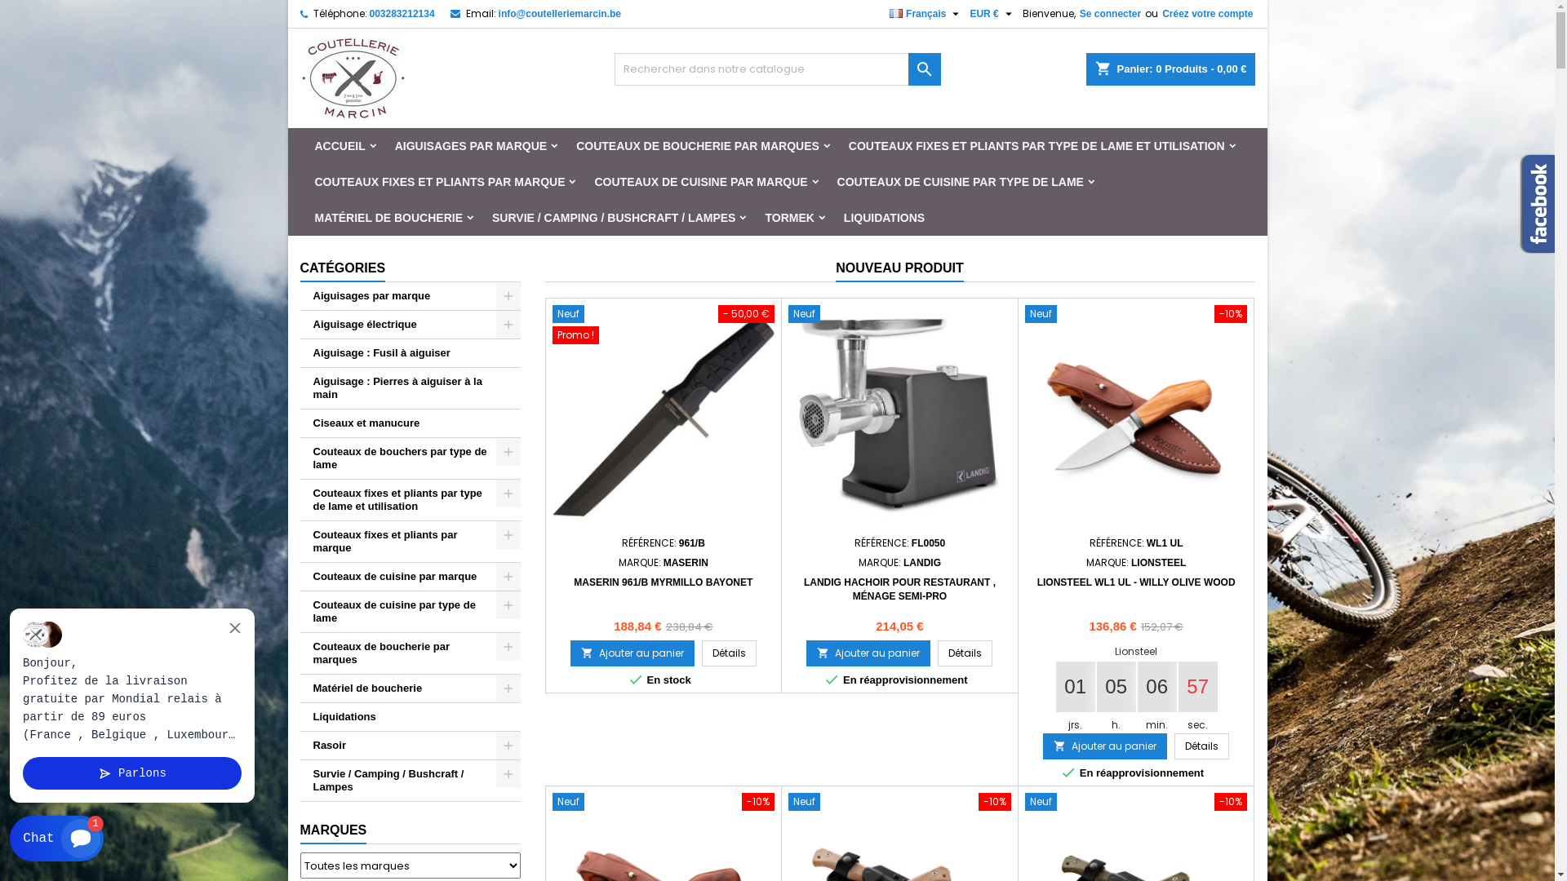 This screenshot has height=881, width=1567. I want to click on MASERIN 961/B MYRMILLO BAYONET, so click(663, 582).